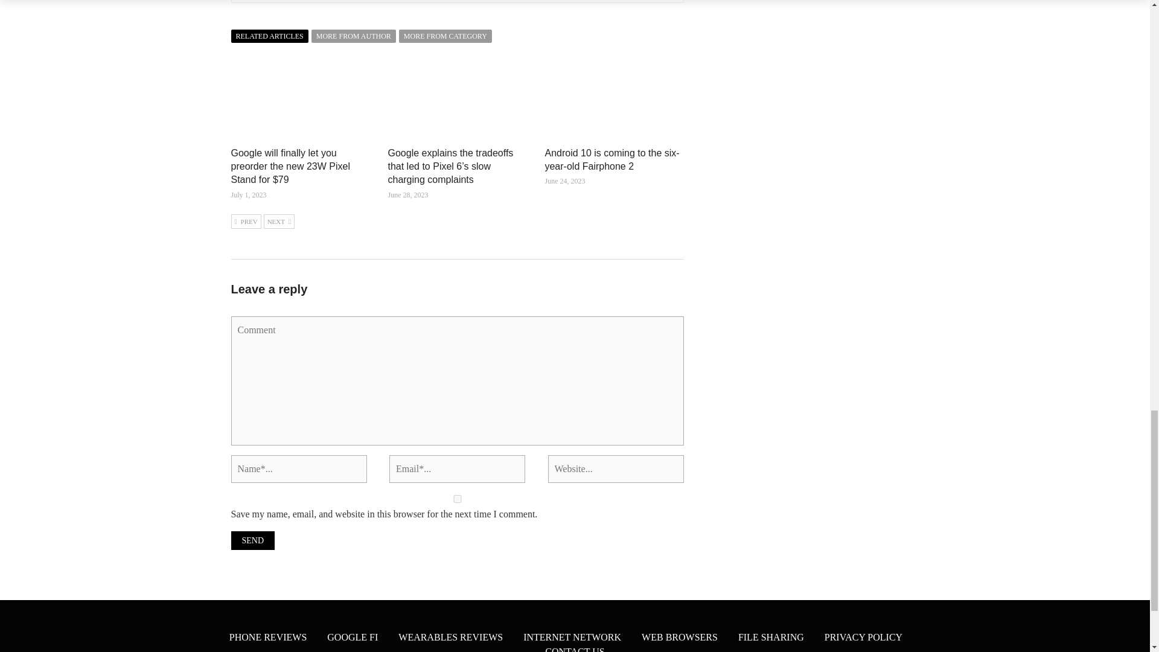 The image size is (1159, 652). What do you see at coordinates (457, 499) in the screenshot?
I see `yes` at bounding box center [457, 499].